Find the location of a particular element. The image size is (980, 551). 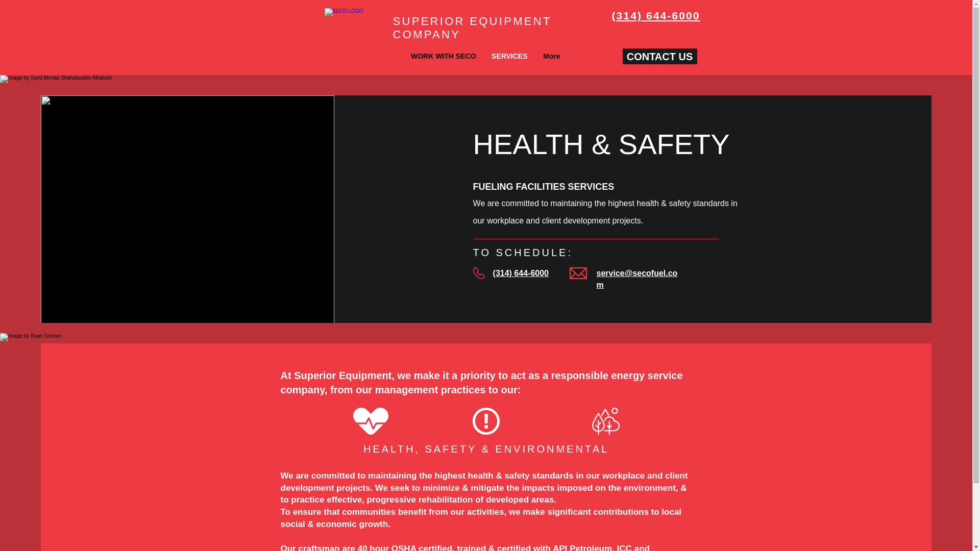

CONTACT US is located at coordinates (659, 56).